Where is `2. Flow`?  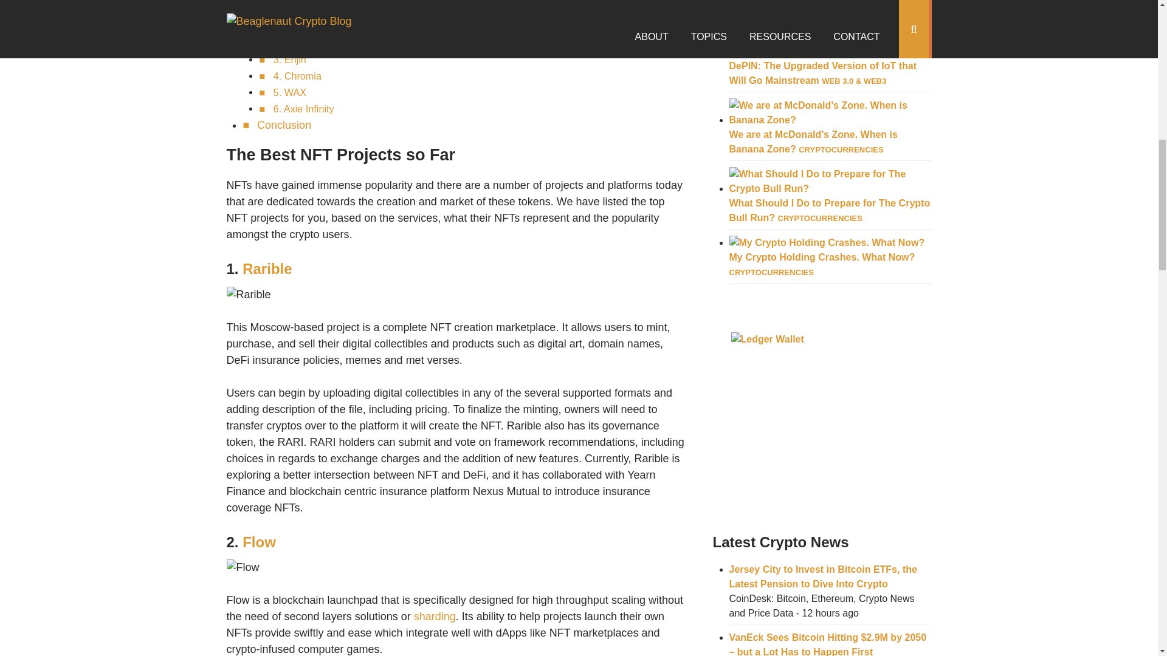 2. Flow is located at coordinates (289, 43).